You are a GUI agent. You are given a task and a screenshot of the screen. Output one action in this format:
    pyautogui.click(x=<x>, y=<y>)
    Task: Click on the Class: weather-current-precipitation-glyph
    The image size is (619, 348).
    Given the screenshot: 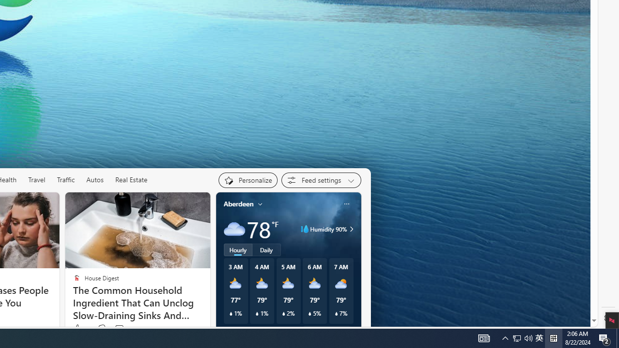 What is the action you would take?
    pyautogui.click(x=517, y=338)
    